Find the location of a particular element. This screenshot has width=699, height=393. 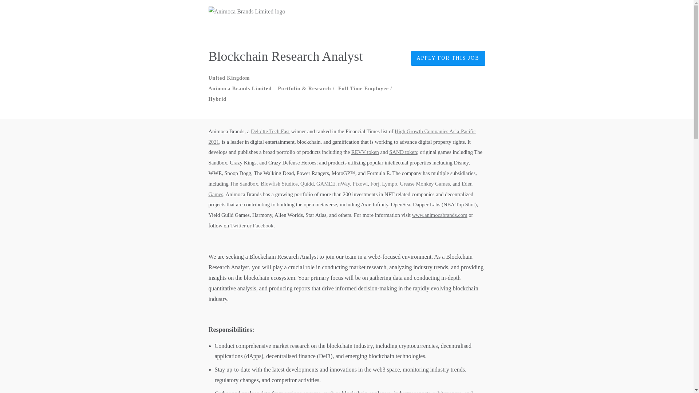

SAND token is located at coordinates (403, 152).